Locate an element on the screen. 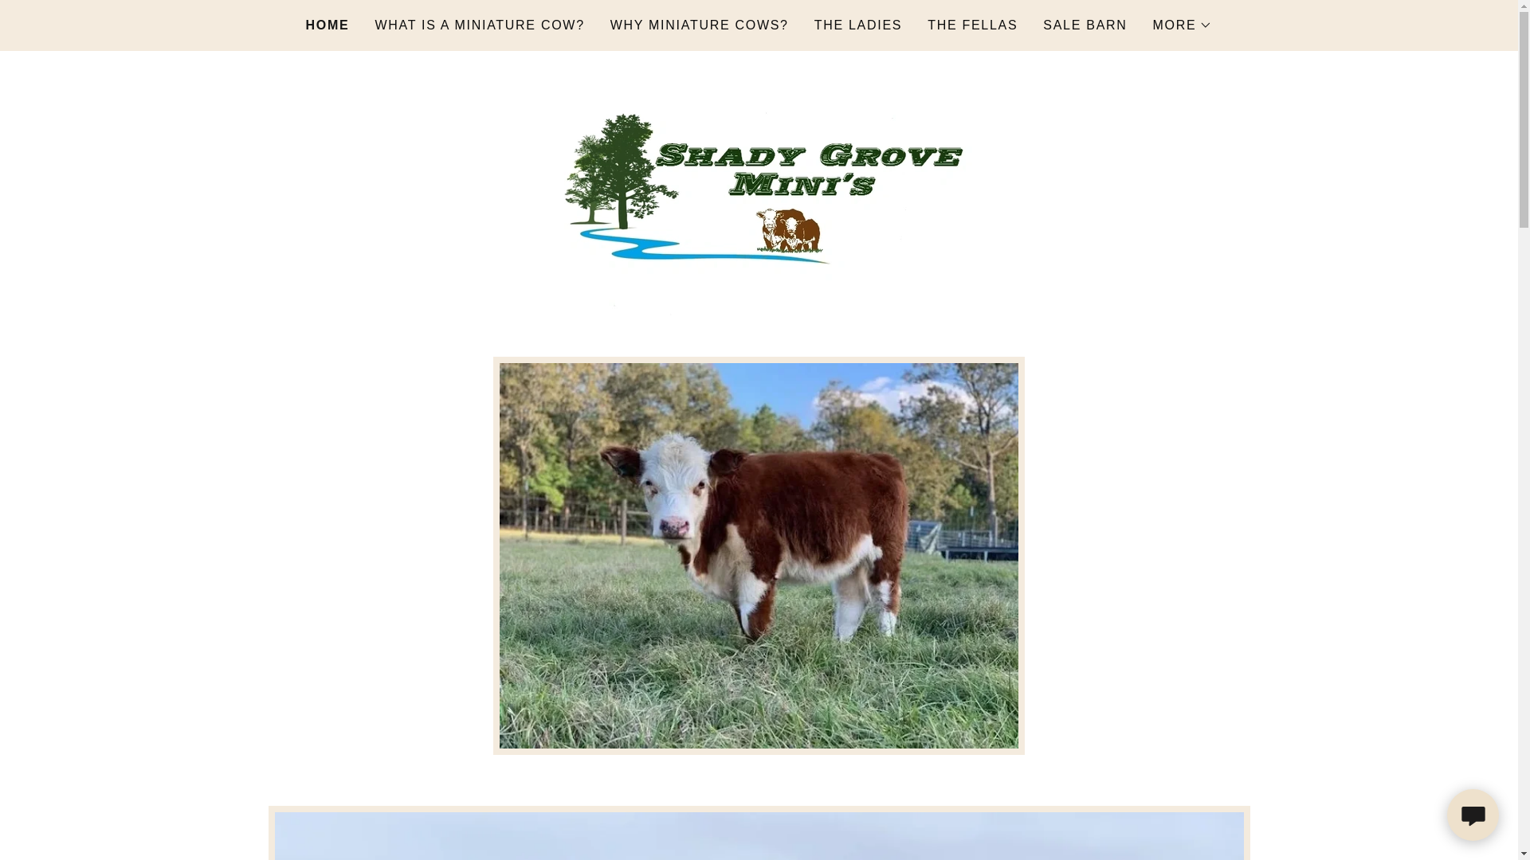 The image size is (1530, 860). THE FELLAS is located at coordinates (972, 25).